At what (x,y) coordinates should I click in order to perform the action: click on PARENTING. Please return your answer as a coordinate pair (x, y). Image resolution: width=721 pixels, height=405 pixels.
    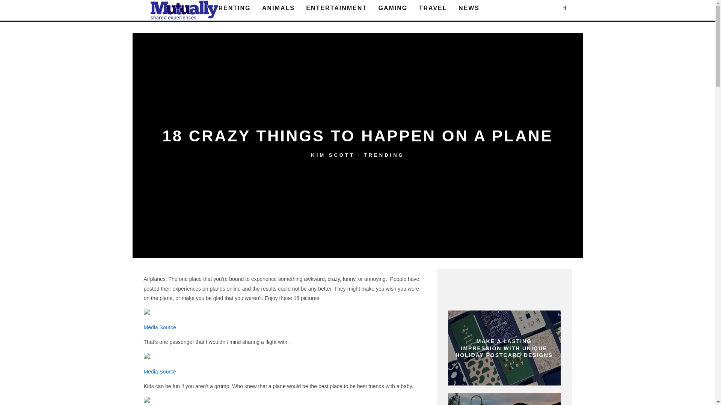
    Looking at the image, I should click on (230, 8).